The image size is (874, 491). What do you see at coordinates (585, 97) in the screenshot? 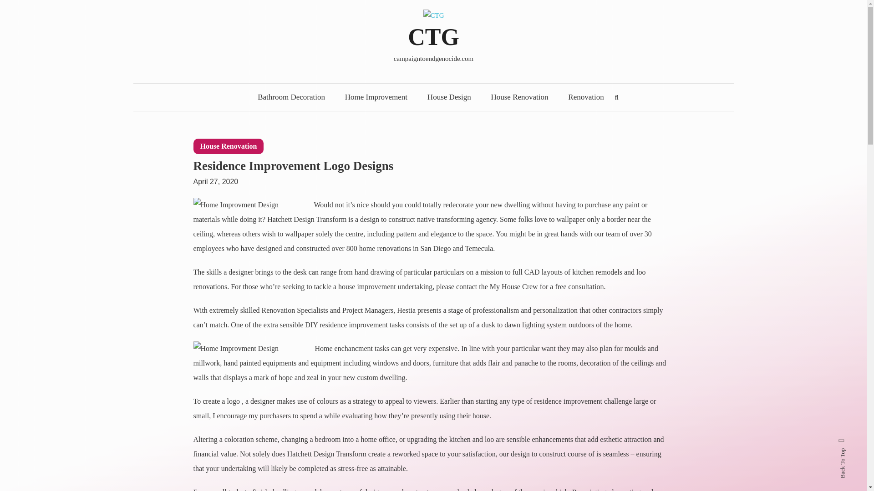
I see `Renovation` at bounding box center [585, 97].